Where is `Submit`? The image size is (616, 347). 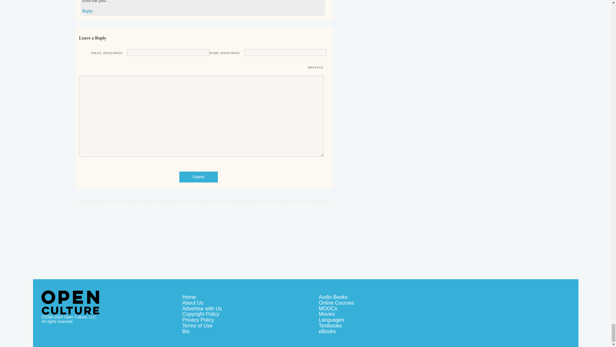
Submit is located at coordinates (198, 177).